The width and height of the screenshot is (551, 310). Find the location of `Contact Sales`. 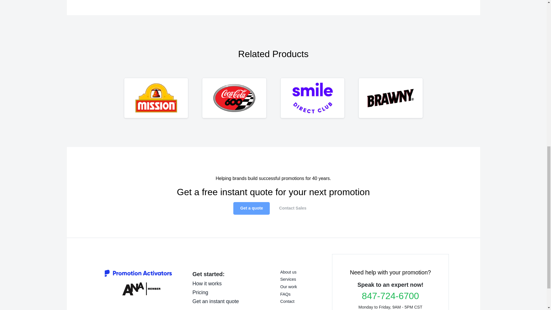

Contact Sales is located at coordinates (292, 208).